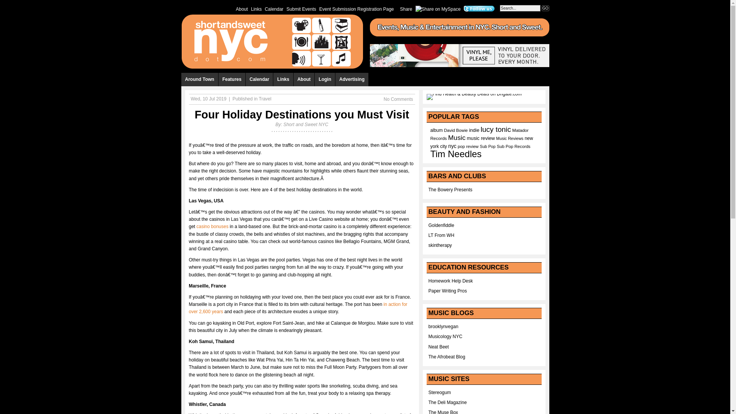 The height and width of the screenshot is (414, 736). What do you see at coordinates (520, 8) in the screenshot?
I see `Search...` at bounding box center [520, 8].